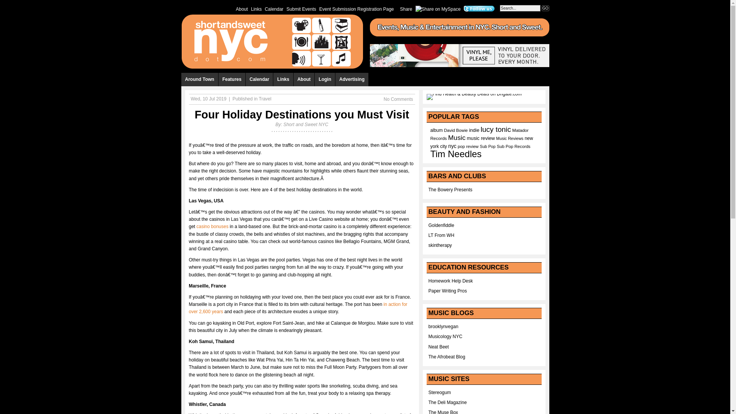 The height and width of the screenshot is (414, 736). What do you see at coordinates (520, 8) in the screenshot?
I see `Search...` at bounding box center [520, 8].